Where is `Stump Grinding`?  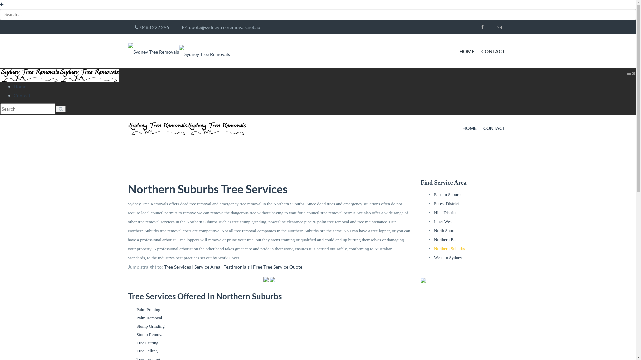 Stump Grinding is located at coordinates (150, 326).